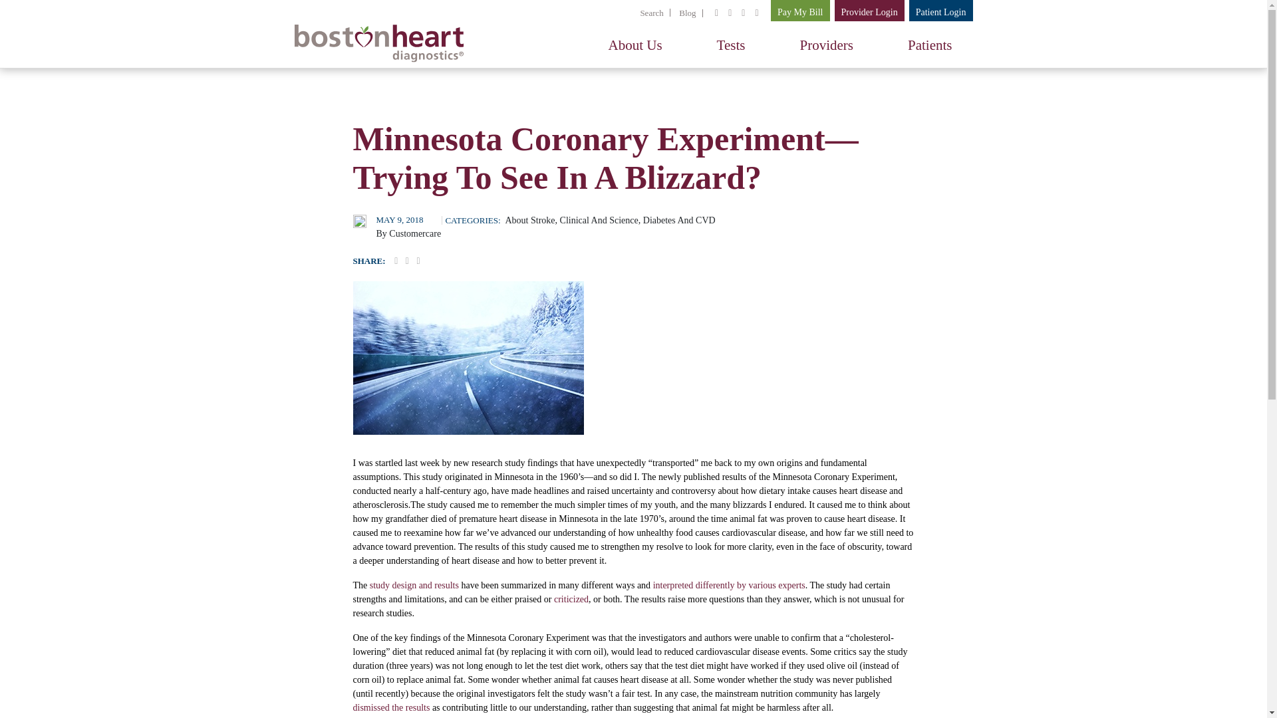  What do you see at coordinates (688, 13) in the screenshot?
I see `Blog` at bounding box center [688, 13].